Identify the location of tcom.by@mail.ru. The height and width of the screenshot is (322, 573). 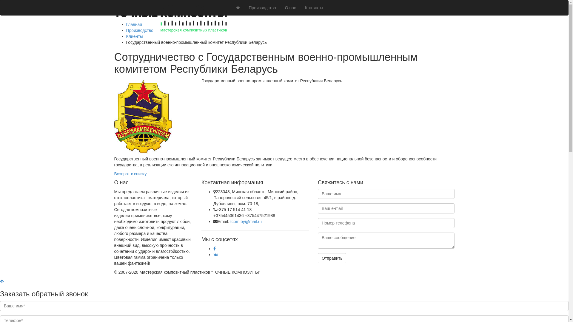
(246, 222).